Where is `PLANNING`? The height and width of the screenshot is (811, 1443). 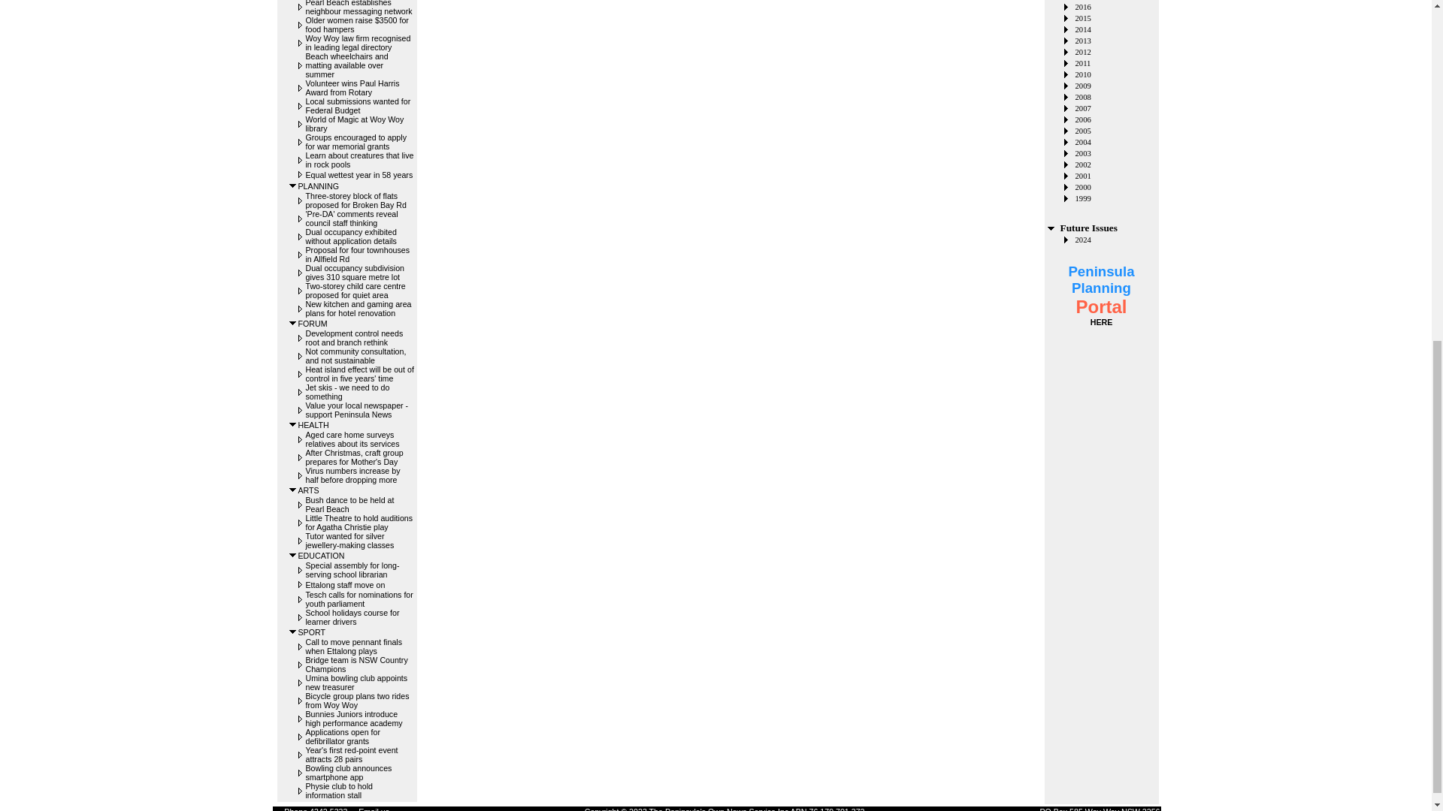
PLANNING is located at coordinates (317, 185).